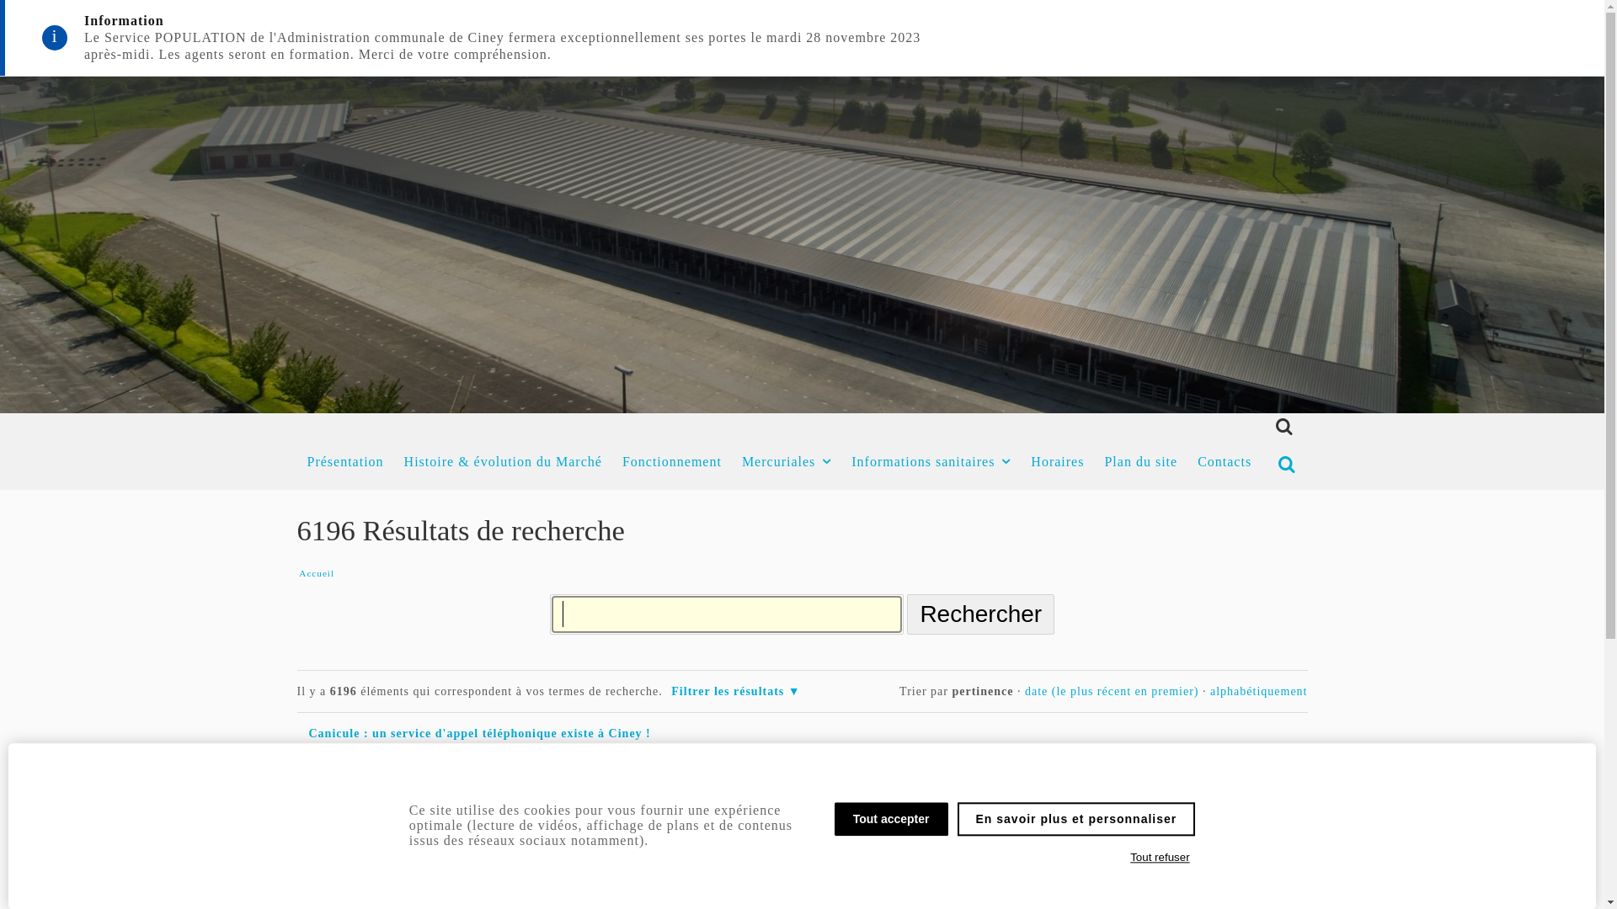 The height and width of the screenshot is (909, 1617). Describe the element at coordinates (1279, 428) in the screenshot. I see `Chercher` at that location.